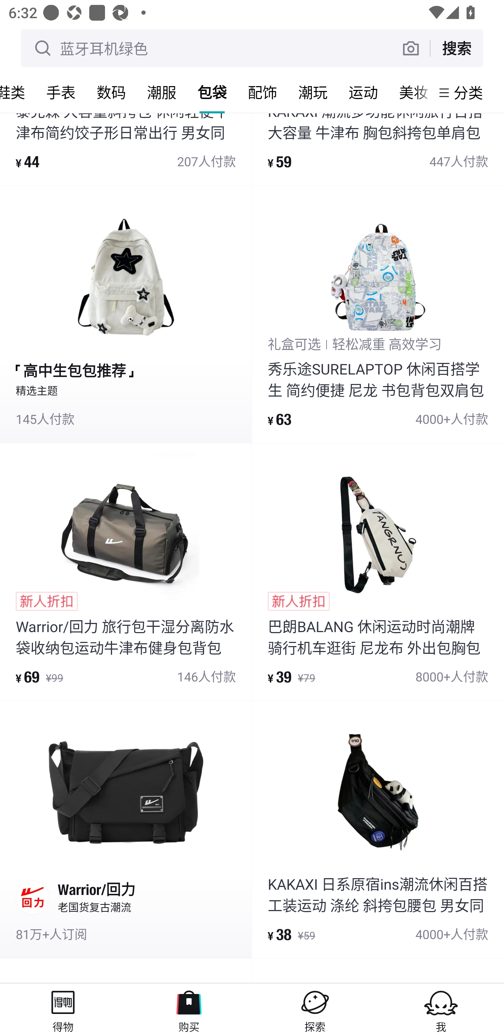 The image size is (504, 1036). What do you see at coordinates (410, 92) in the screenshot?
I see `美妆` at bounding box center [410, 92].